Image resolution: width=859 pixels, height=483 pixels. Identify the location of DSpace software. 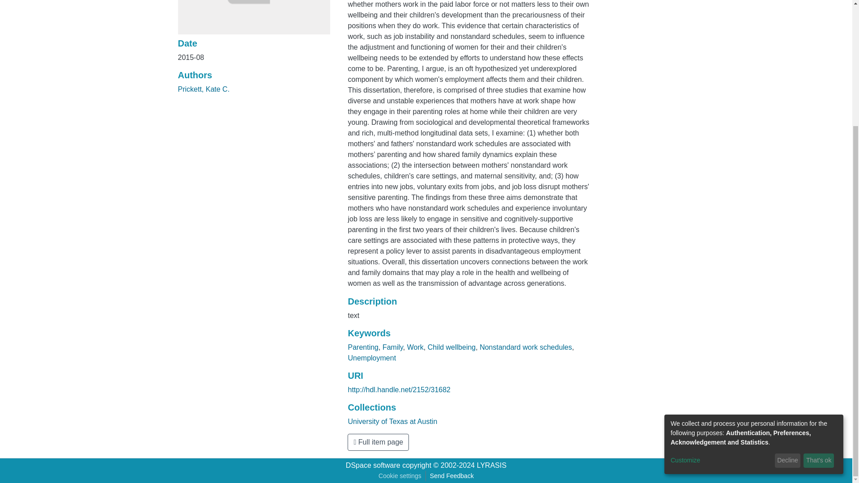
(373, 465).